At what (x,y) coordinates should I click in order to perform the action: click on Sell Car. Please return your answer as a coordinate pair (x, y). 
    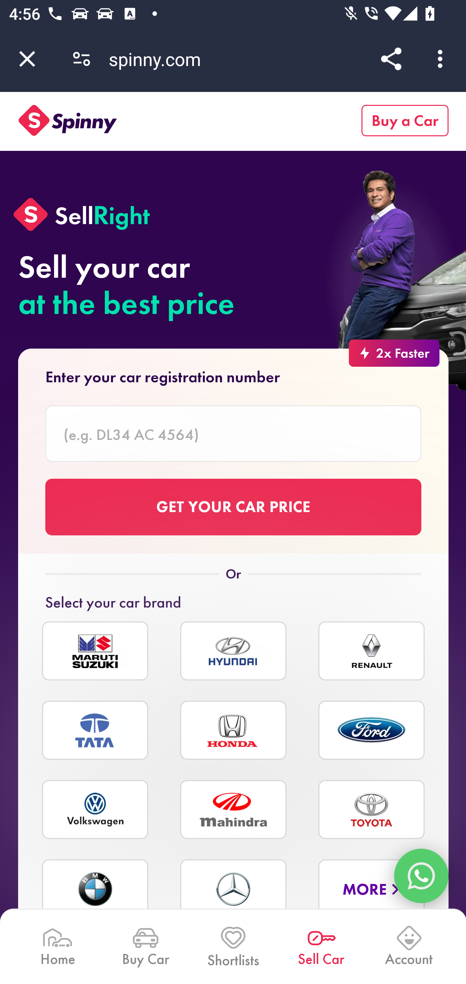
    Looking at the image, I should click on (321, 945).